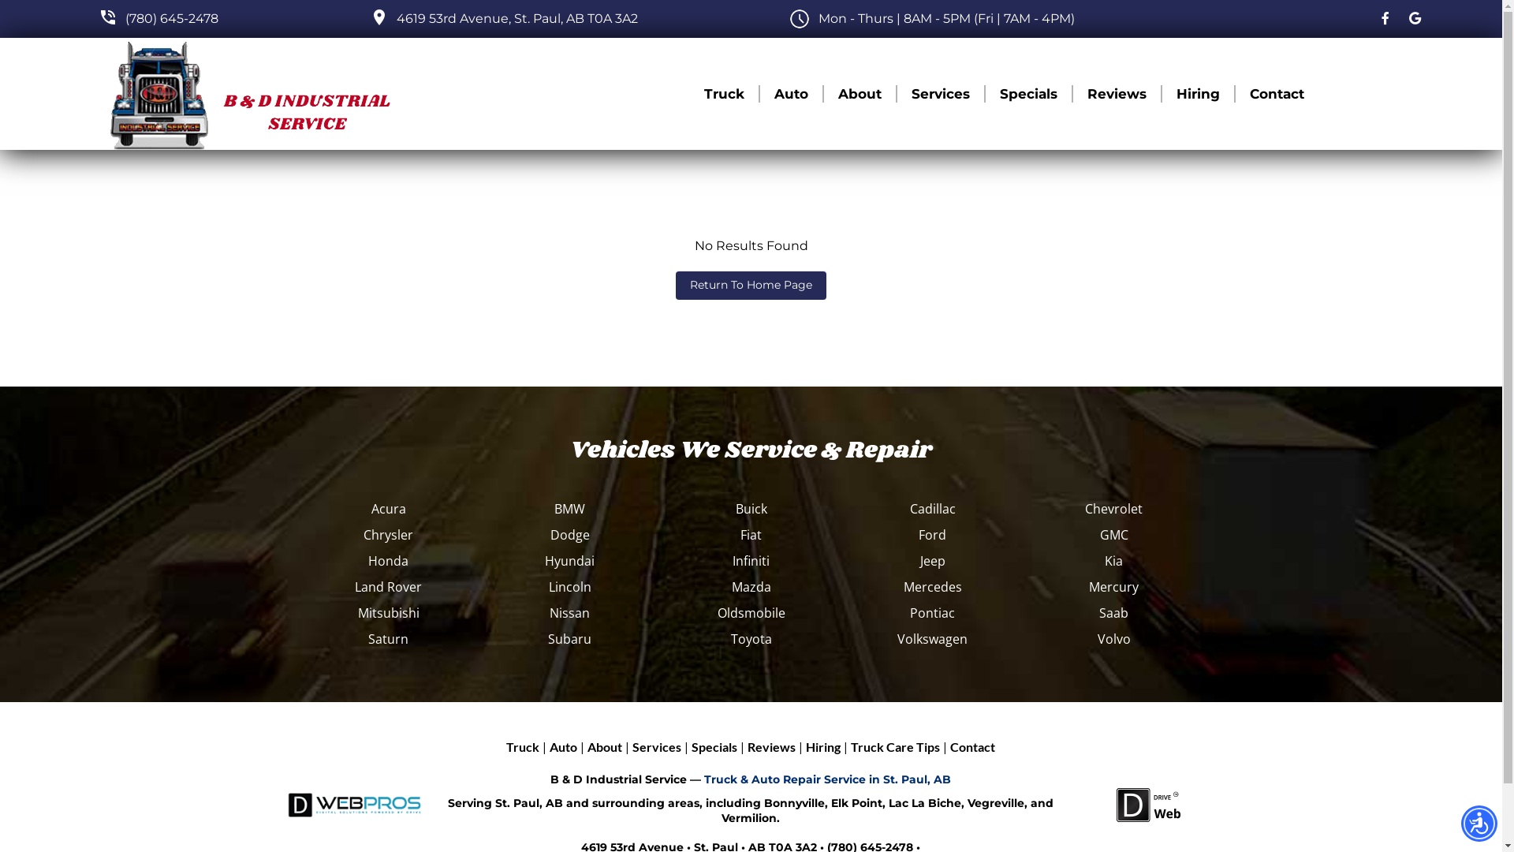 This screenshot has height=852, width=1514. I want to click on Infiniti, so click(751, 561).